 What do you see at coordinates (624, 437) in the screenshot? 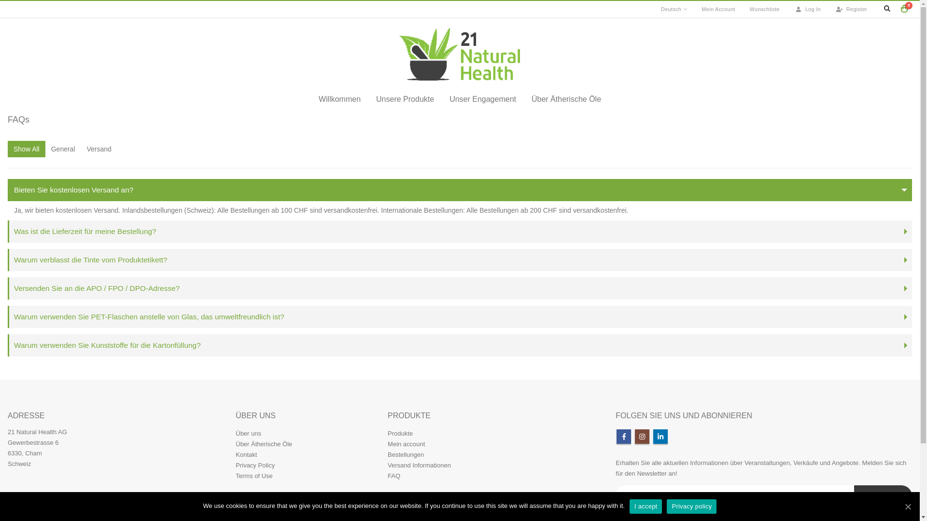
I see `Facebook` at bounding box center [624, 437].